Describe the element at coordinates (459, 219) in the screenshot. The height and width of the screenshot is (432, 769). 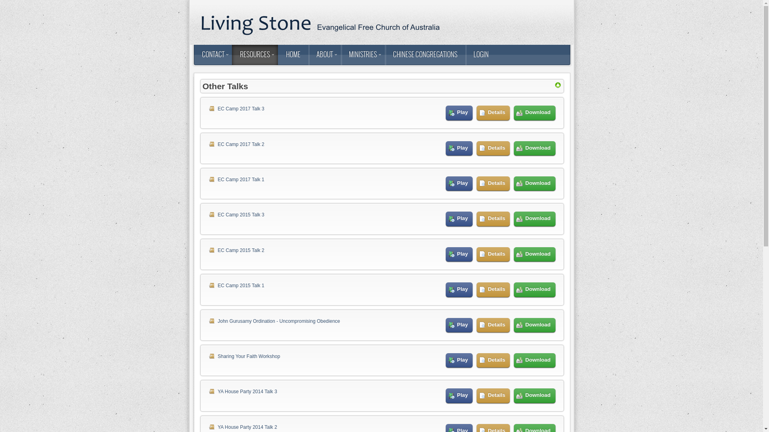
I see `Play` at that location.